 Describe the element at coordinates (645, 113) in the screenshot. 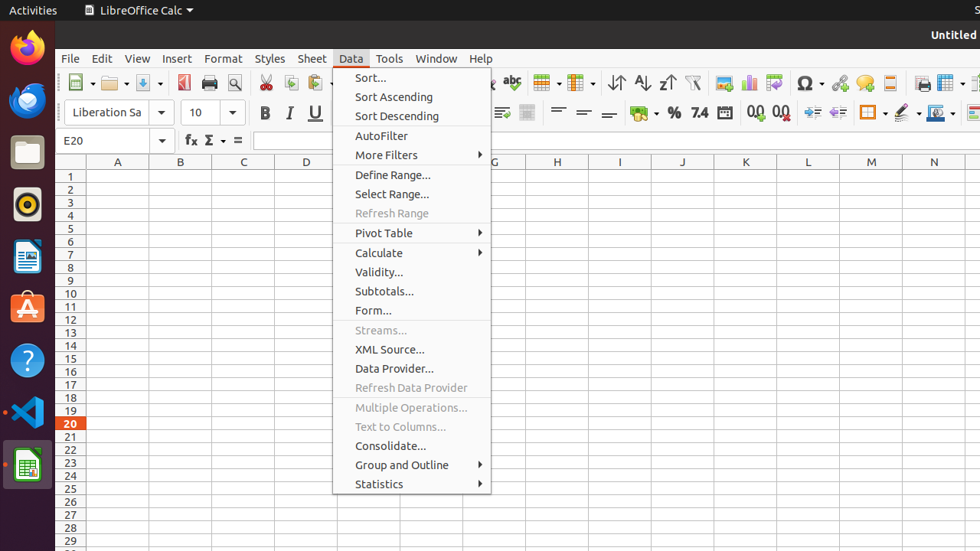

I see `Currency` at that location.